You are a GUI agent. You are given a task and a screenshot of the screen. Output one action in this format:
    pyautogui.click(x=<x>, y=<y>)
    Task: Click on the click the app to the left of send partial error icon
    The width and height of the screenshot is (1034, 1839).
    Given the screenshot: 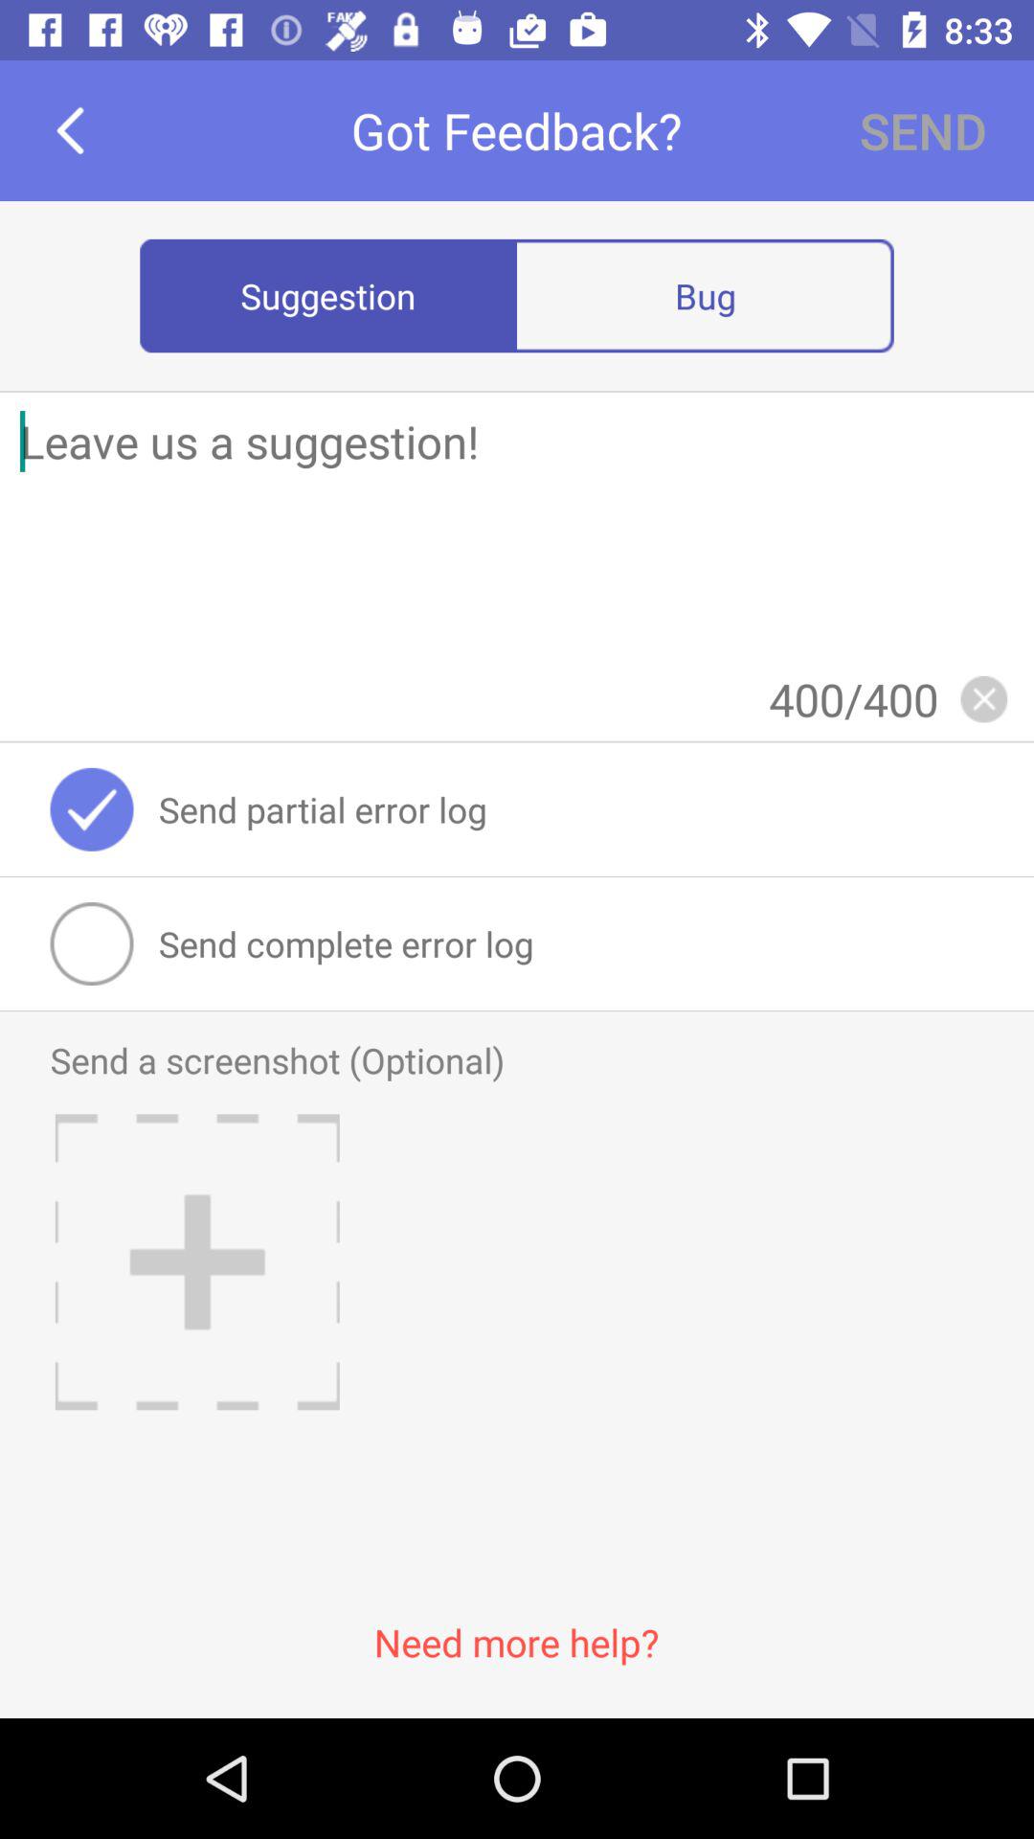 What is the action you would take?
    pyautogui.click(x=92, y=808)
    